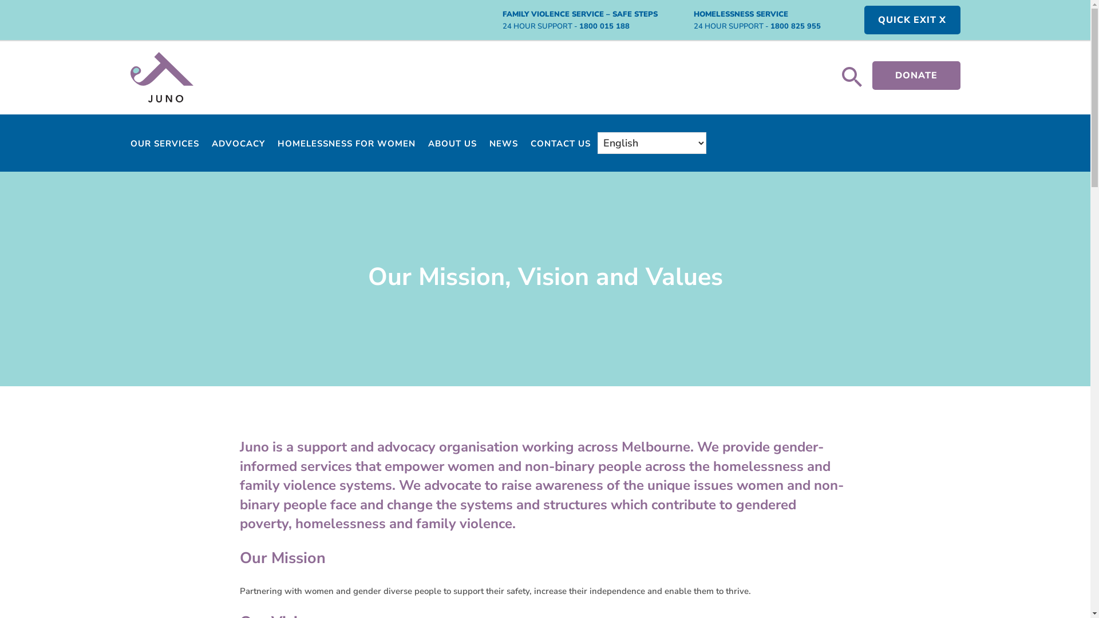 The width and height of the screenshot is (1099, 618). Describe the element at coordinates (346, 145) in the screenshot. I see `HOMELESSNESS FOR WOMEN` at that location.